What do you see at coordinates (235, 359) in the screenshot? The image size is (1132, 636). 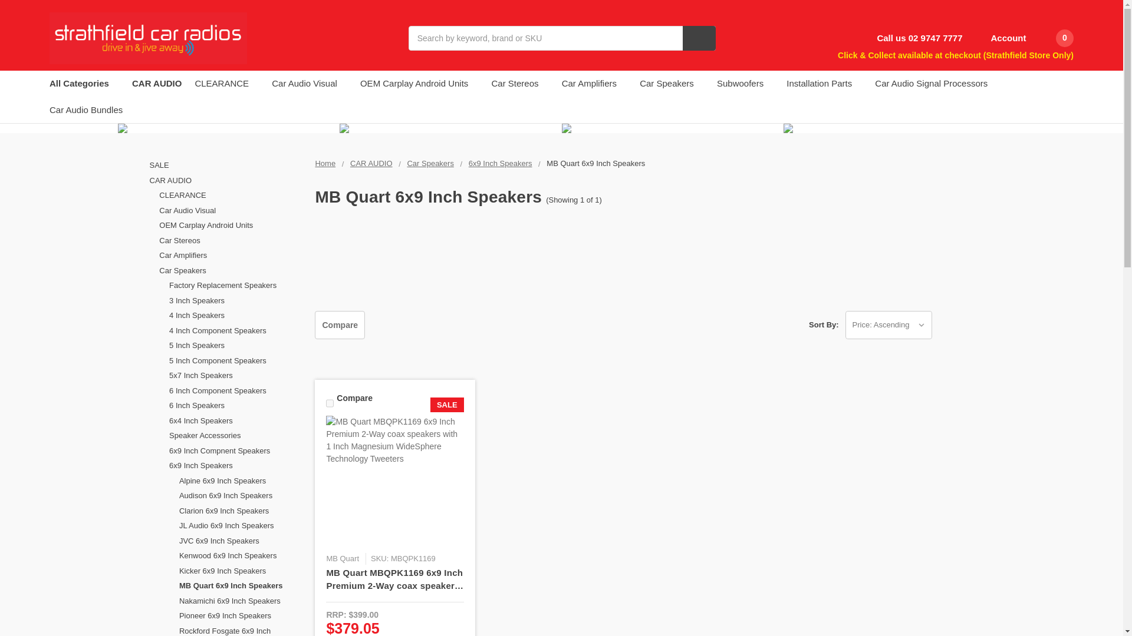 I see `4 Inch Speakers` at bounding box center [235, 359].